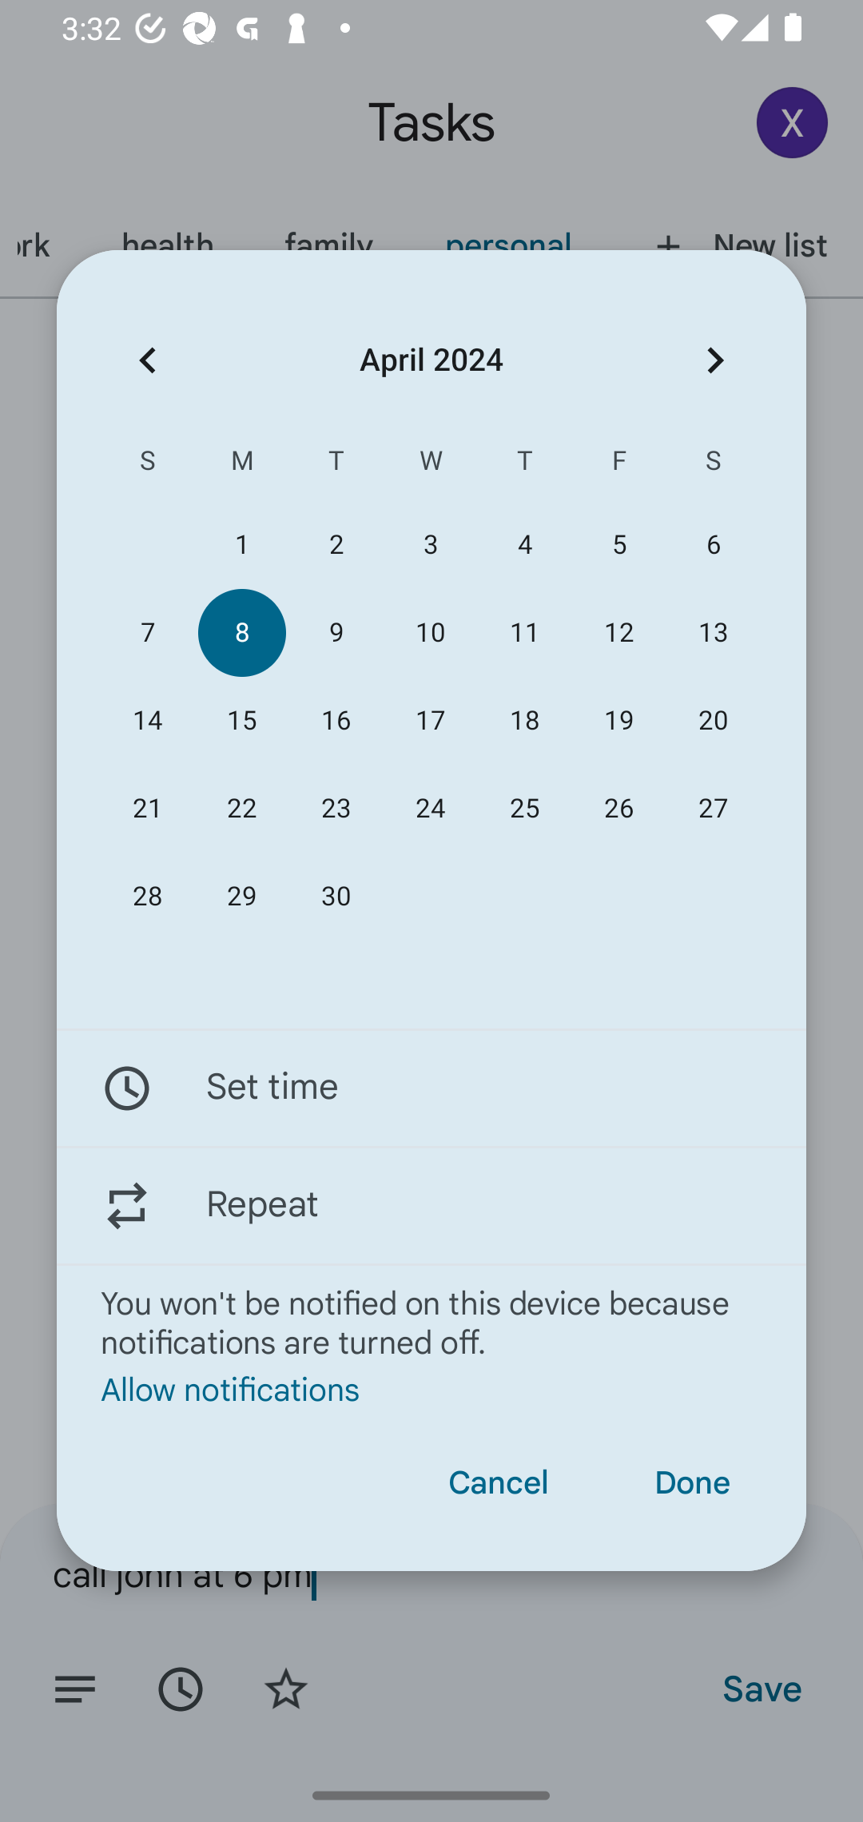 The image size is (863, 1822). I want to click on 20 20 April 2024, so click(713, 720).